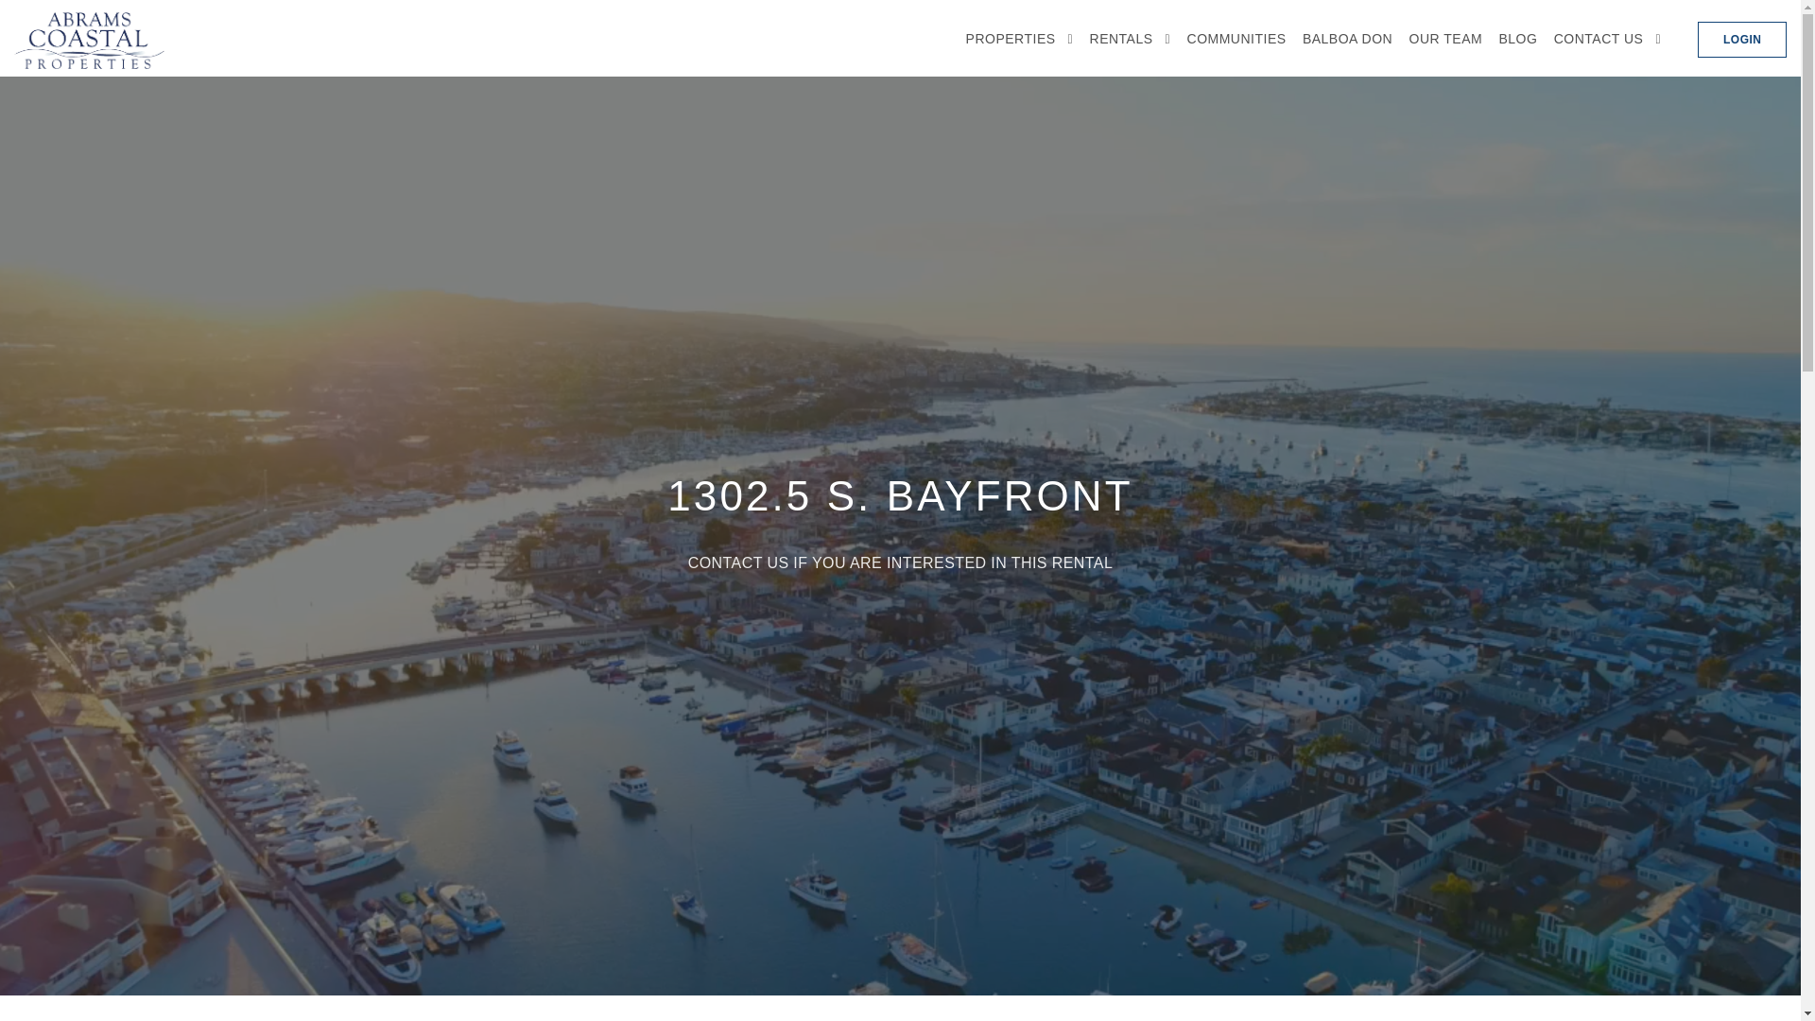 The width and height of the screenshot is (1815, 1021). I want to click on CONTACT US, so click(1607, 38).